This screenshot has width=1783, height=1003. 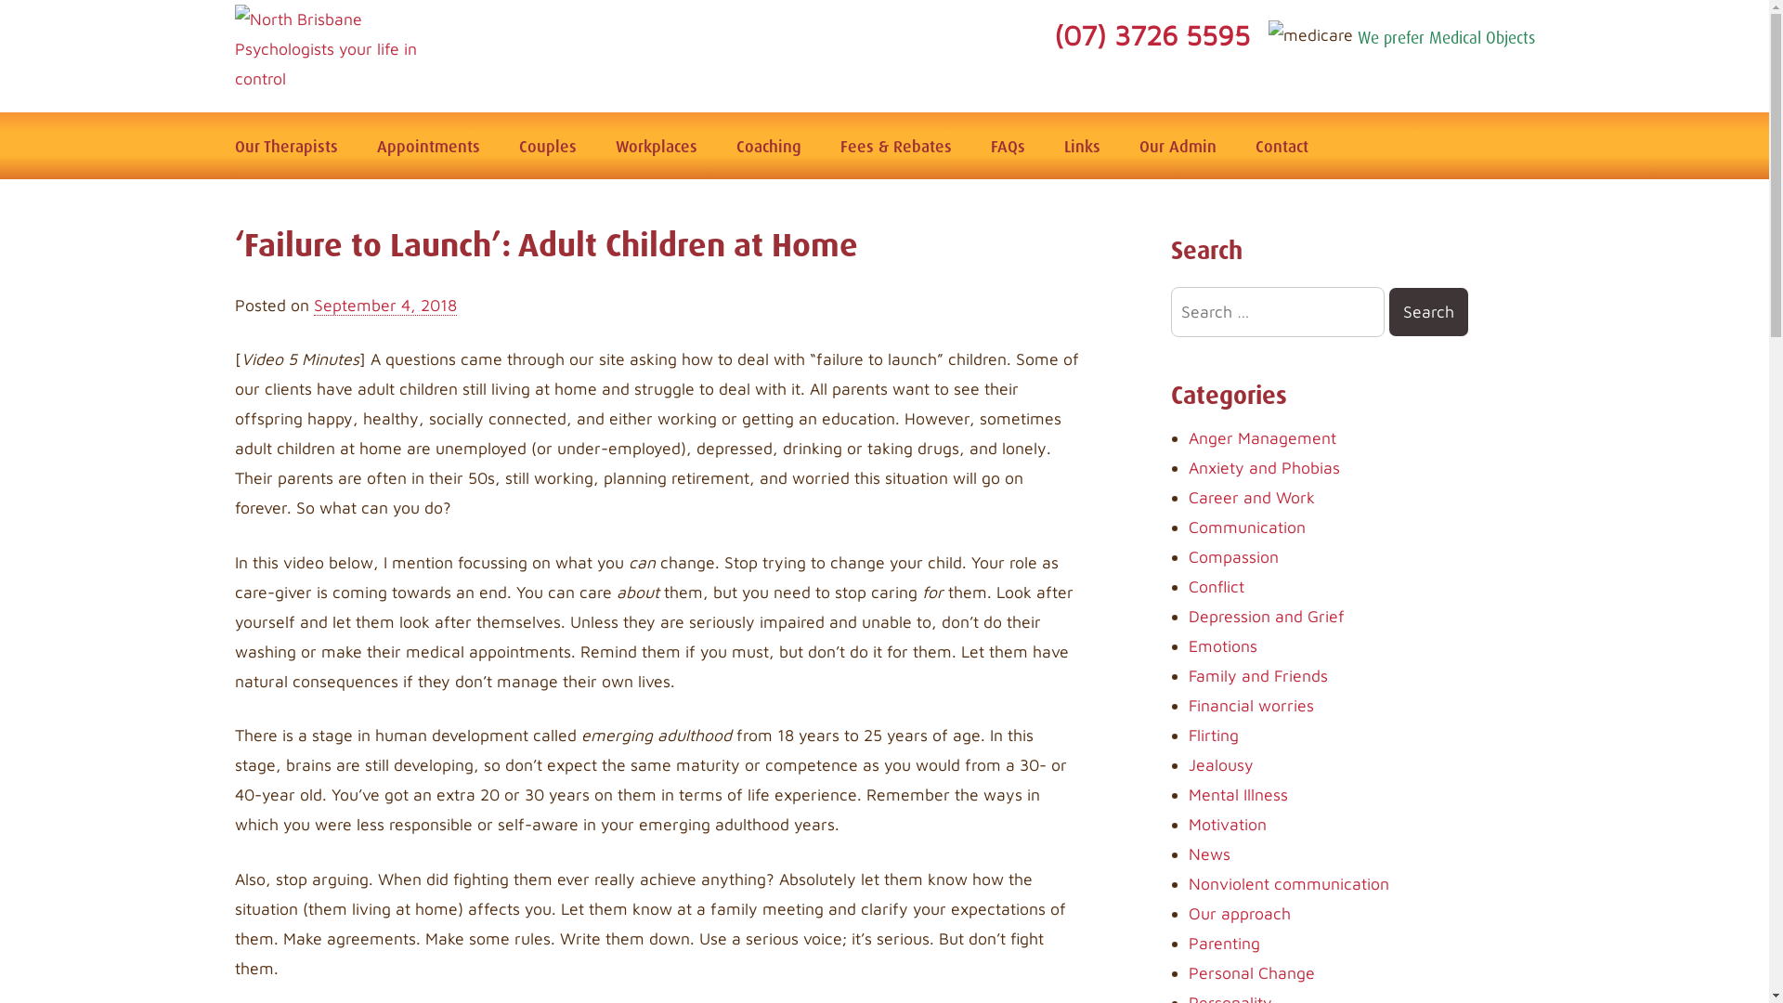 What do you see at coordinates (1239, 795) in the screenshot?
I see `Mental Illness` at bounding box center [1239, 795].